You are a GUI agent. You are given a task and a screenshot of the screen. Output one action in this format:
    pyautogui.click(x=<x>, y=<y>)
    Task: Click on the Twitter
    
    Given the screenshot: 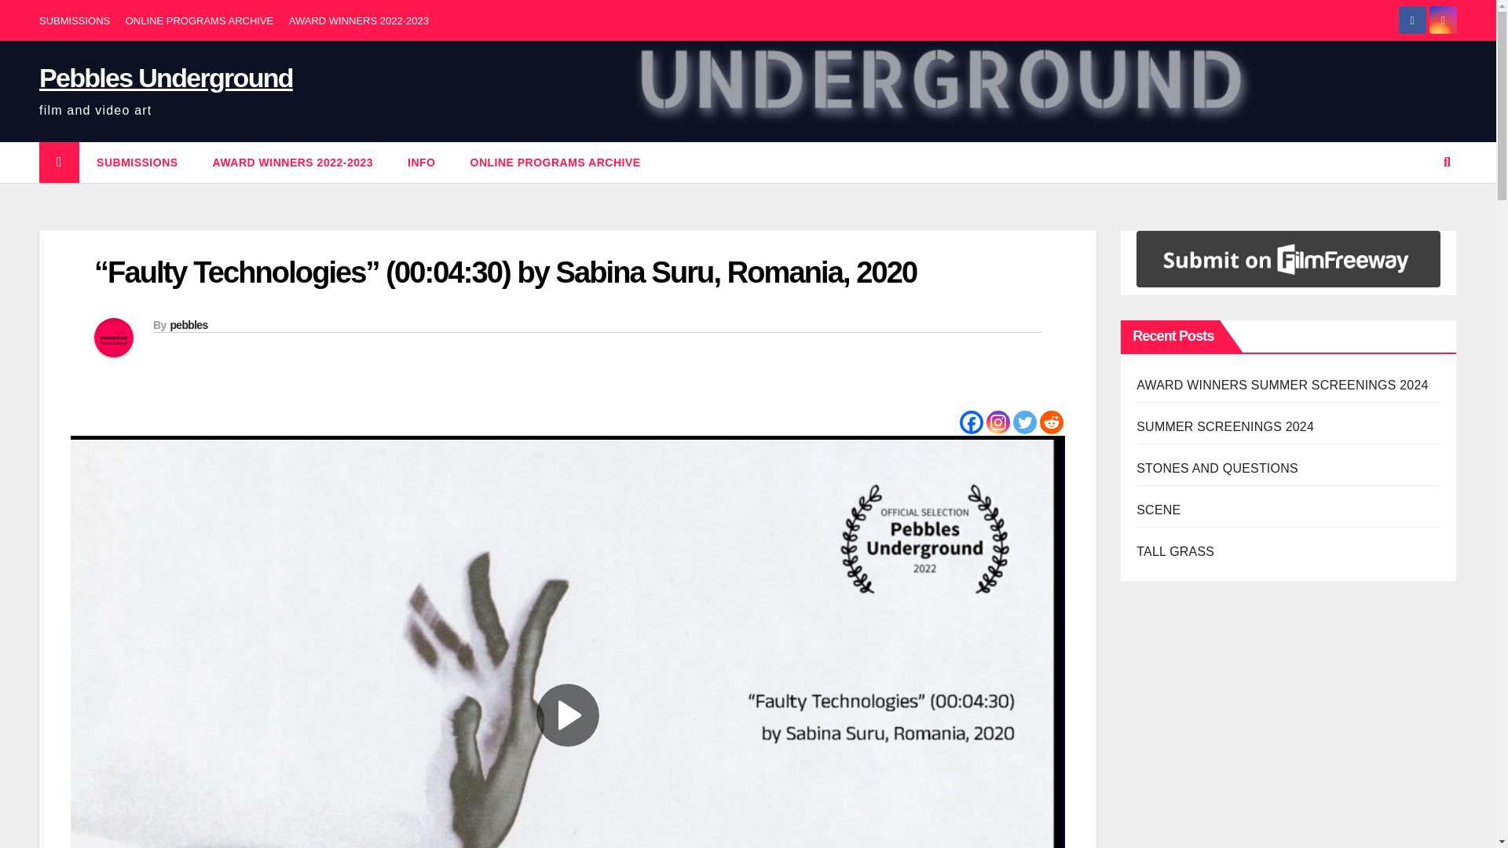 What is the action you would take?
    pyautogui.click(x=1025, y=422)
    